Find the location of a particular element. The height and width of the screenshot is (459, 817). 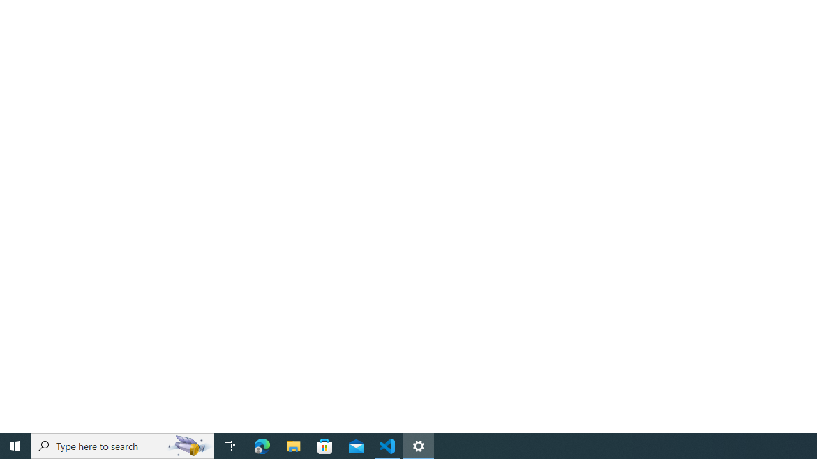

Visual Studio Code - 1 running window is located at coordinates (387, 446).